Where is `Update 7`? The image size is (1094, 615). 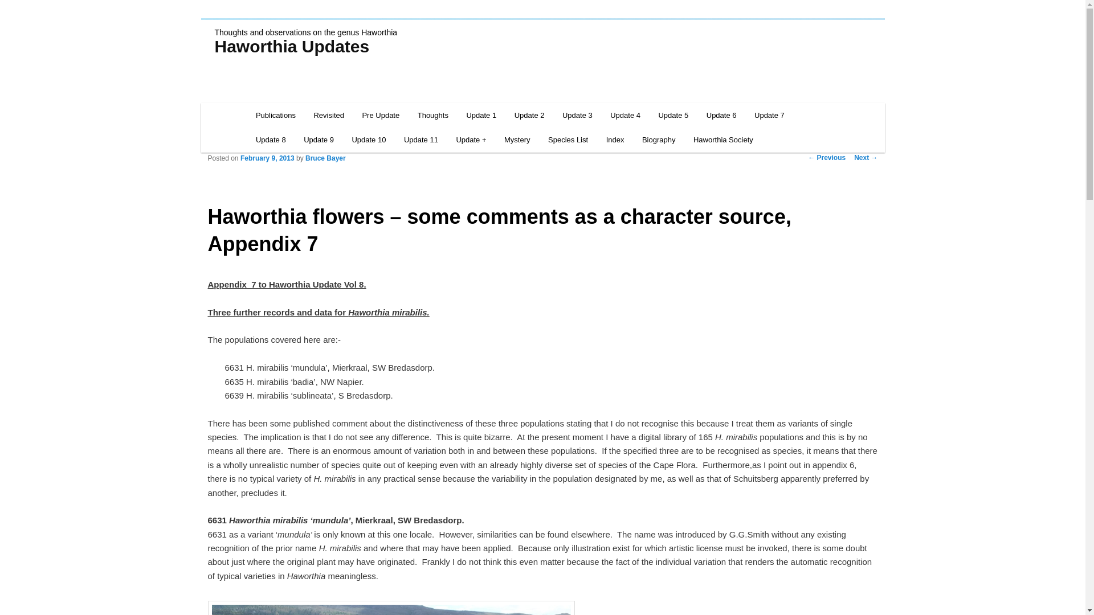 Update 7 is located at coordinates (769, 115).